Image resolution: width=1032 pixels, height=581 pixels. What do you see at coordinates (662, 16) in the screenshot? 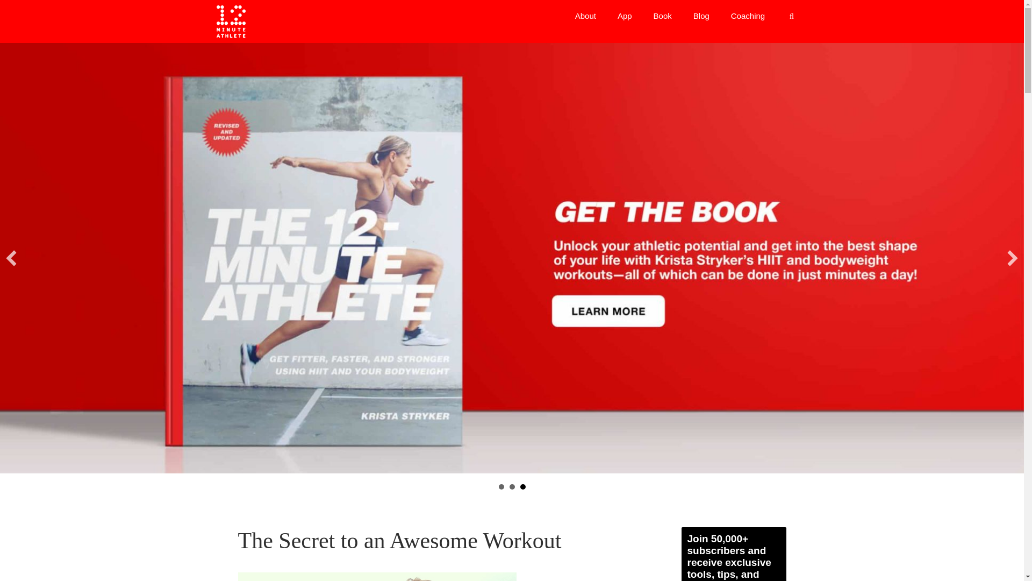
I see `Book` at bounding box center [662, 16].